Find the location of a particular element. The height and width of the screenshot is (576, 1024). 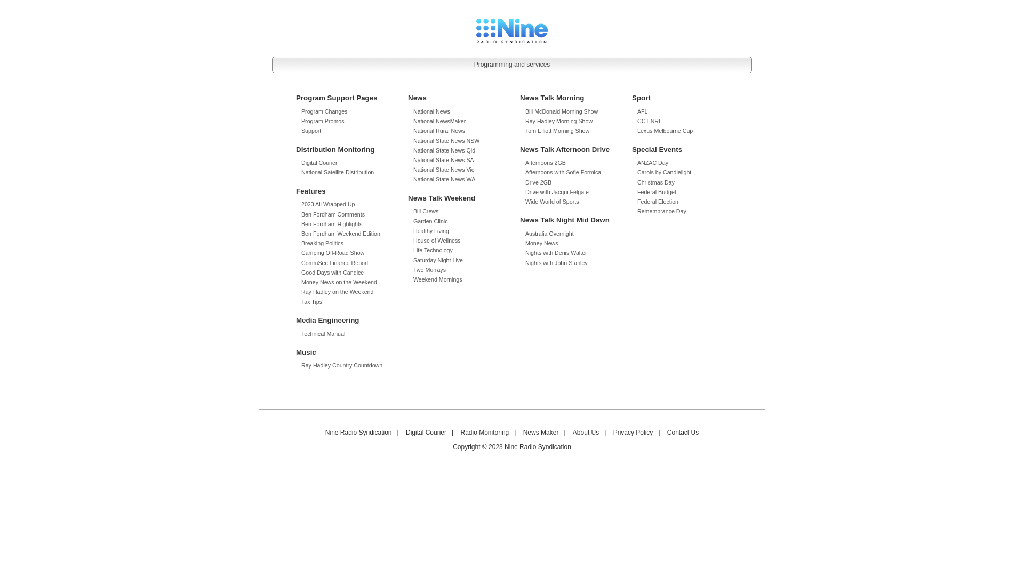

Afternoons 2GB is located at coordinates (546, 163).